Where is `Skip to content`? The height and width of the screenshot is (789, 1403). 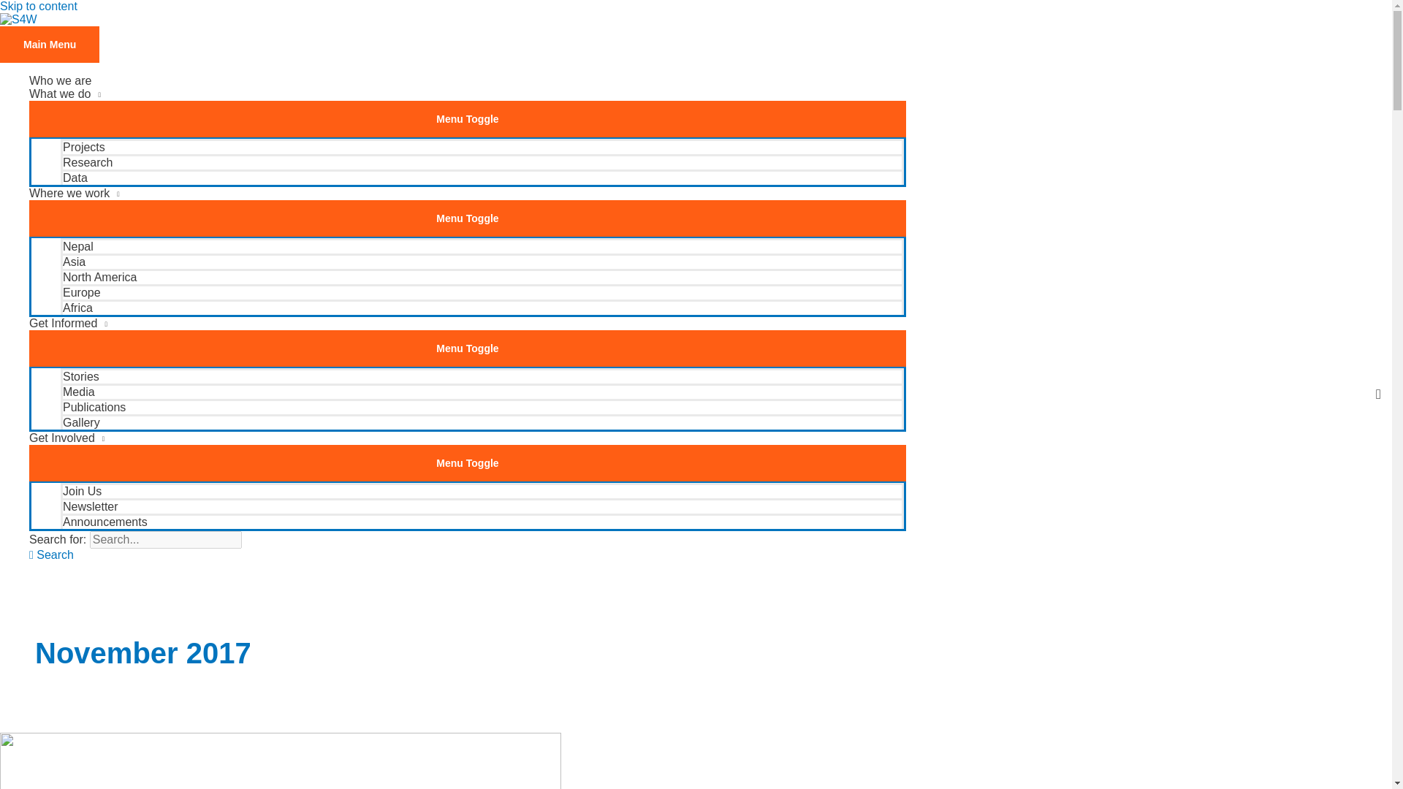
Skip to content is located at coordinates (38, 6).